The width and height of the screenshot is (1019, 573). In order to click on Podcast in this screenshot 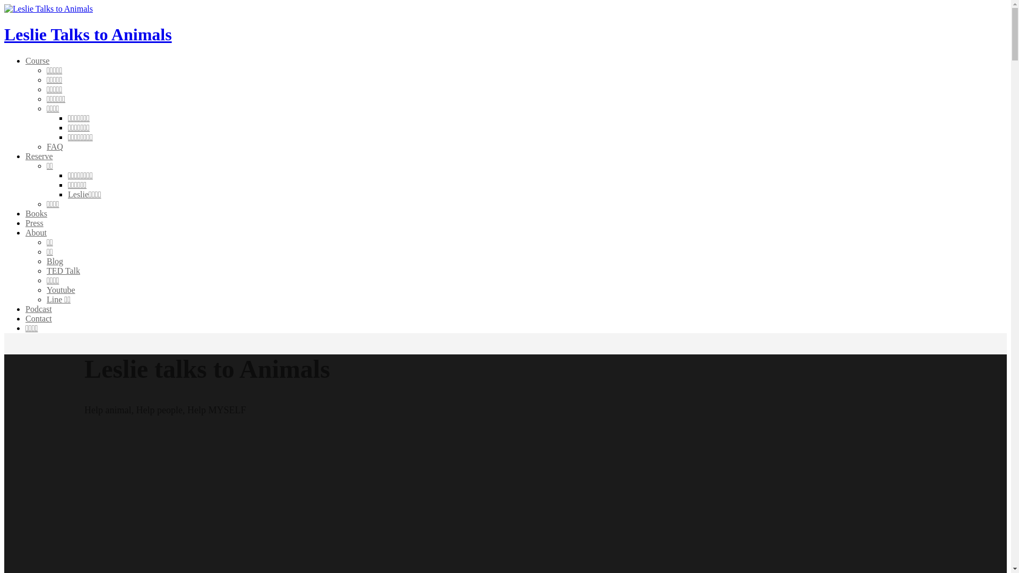, I will do `click(39, 309)`.